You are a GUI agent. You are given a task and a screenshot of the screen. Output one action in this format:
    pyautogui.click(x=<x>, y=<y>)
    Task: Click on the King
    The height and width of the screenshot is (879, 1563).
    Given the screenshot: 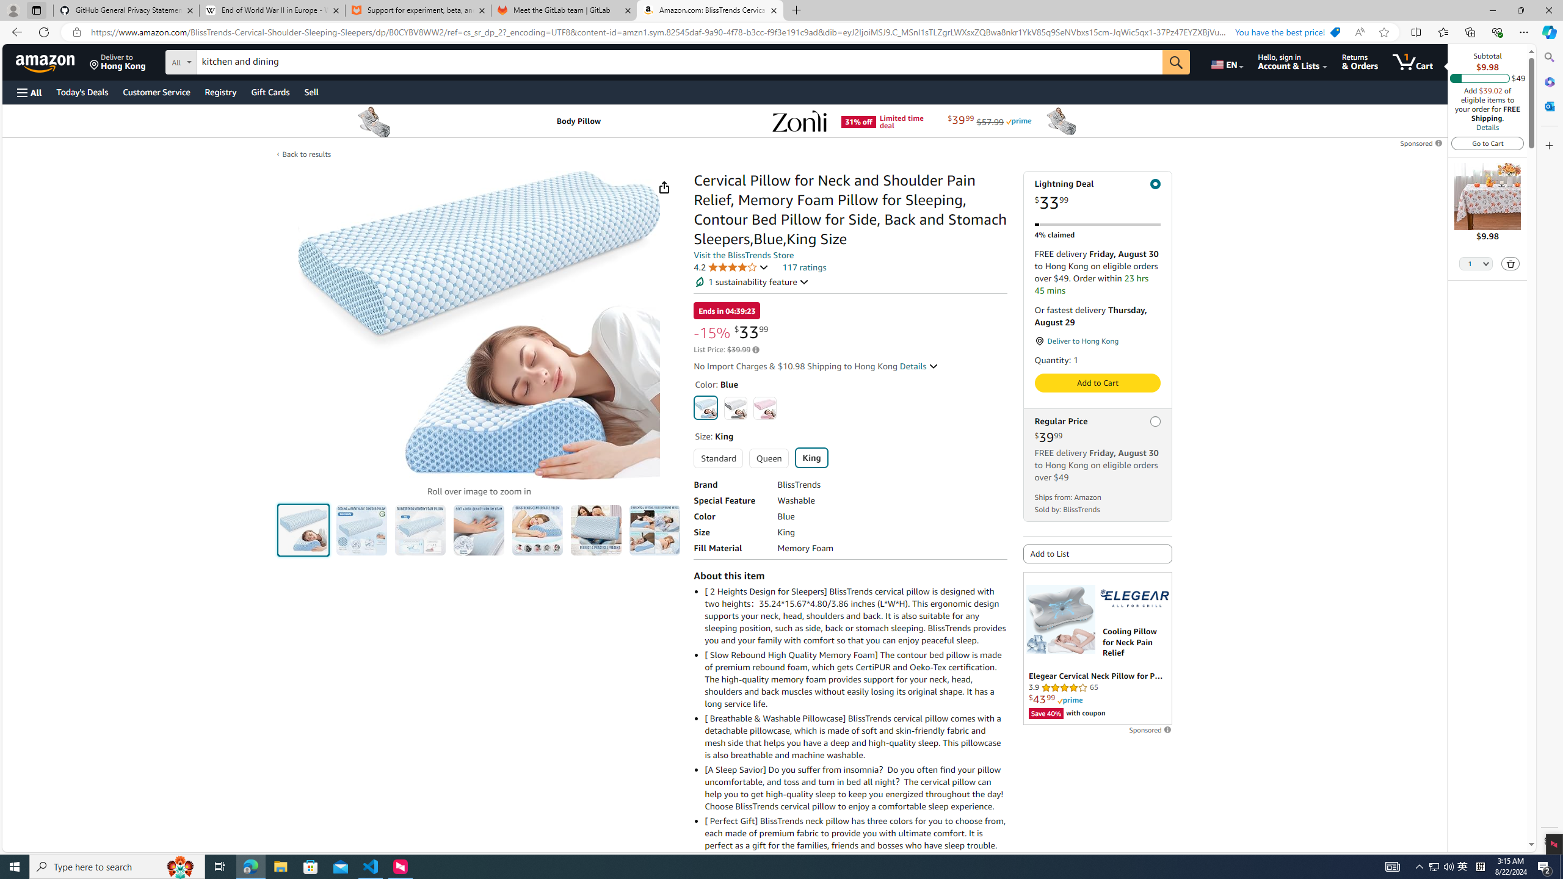 What is the action you would take?
    pyautogui.click(x=811, y=457)
    